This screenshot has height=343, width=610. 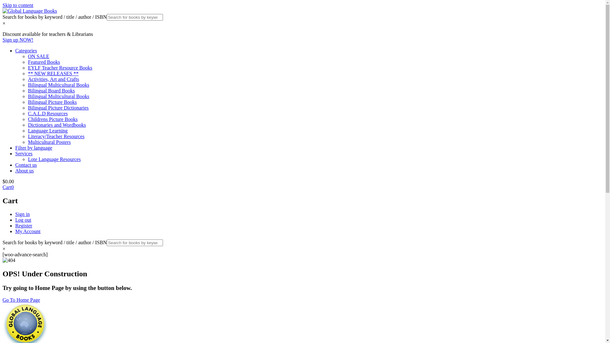 What do you see at coordinates (23, 220) in the screenshot?
I see `Log out` at bounding box center [23, 220].